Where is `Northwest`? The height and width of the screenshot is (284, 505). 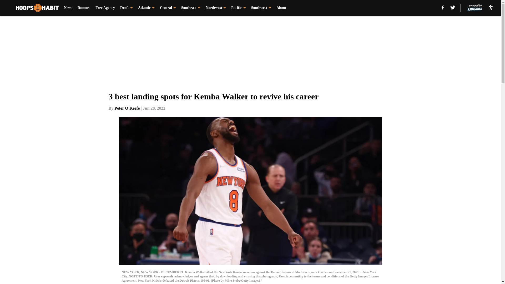
Northwest is located at coordinates (216, 8).